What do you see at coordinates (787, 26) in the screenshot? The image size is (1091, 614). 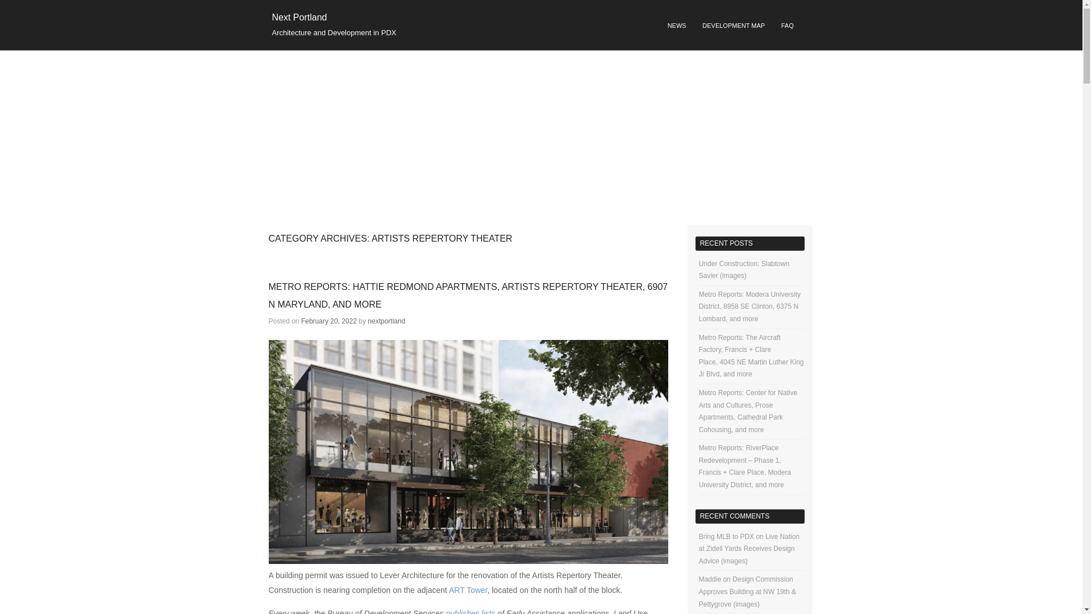 I see `FAQ` at bounding box center [787, 26].